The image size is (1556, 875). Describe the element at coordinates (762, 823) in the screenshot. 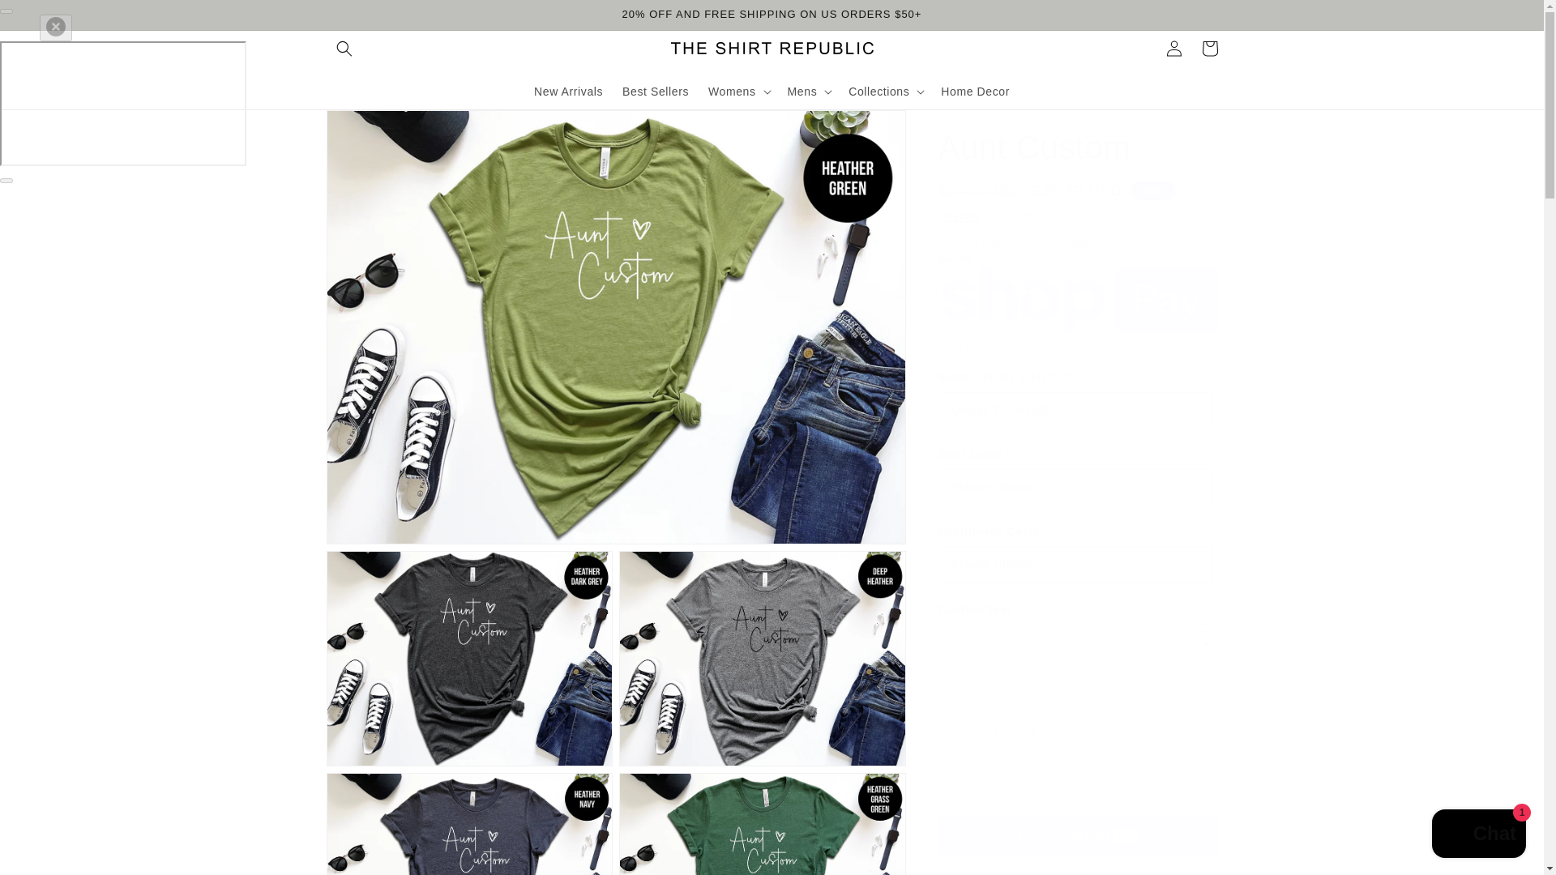

I see `Open media 5 in modal` at that location.